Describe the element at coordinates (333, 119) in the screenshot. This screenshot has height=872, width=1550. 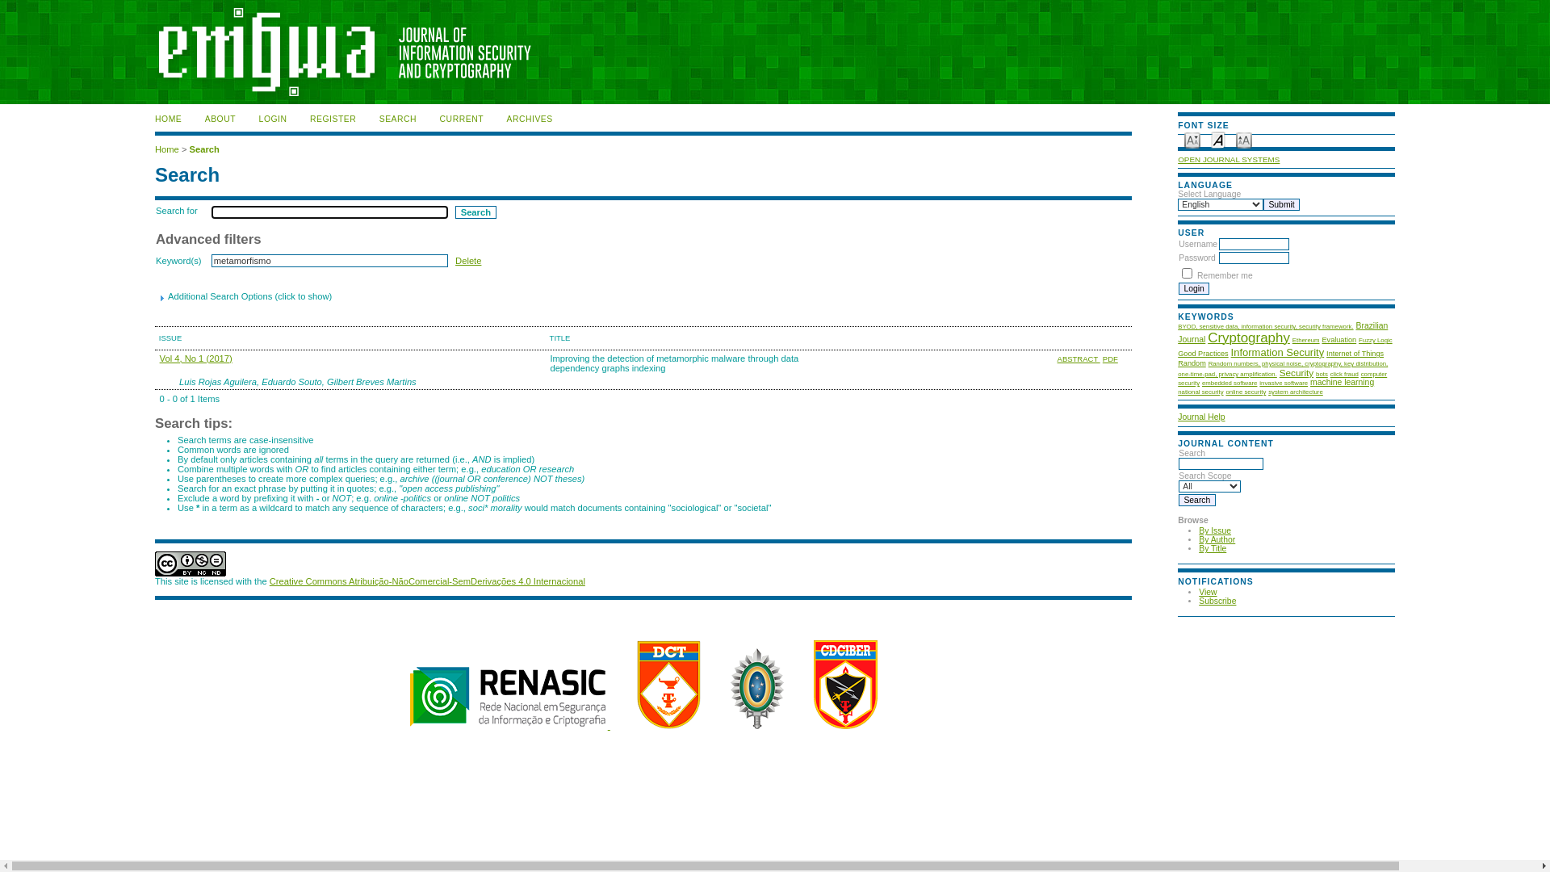
I see `REGISTER` at that location.